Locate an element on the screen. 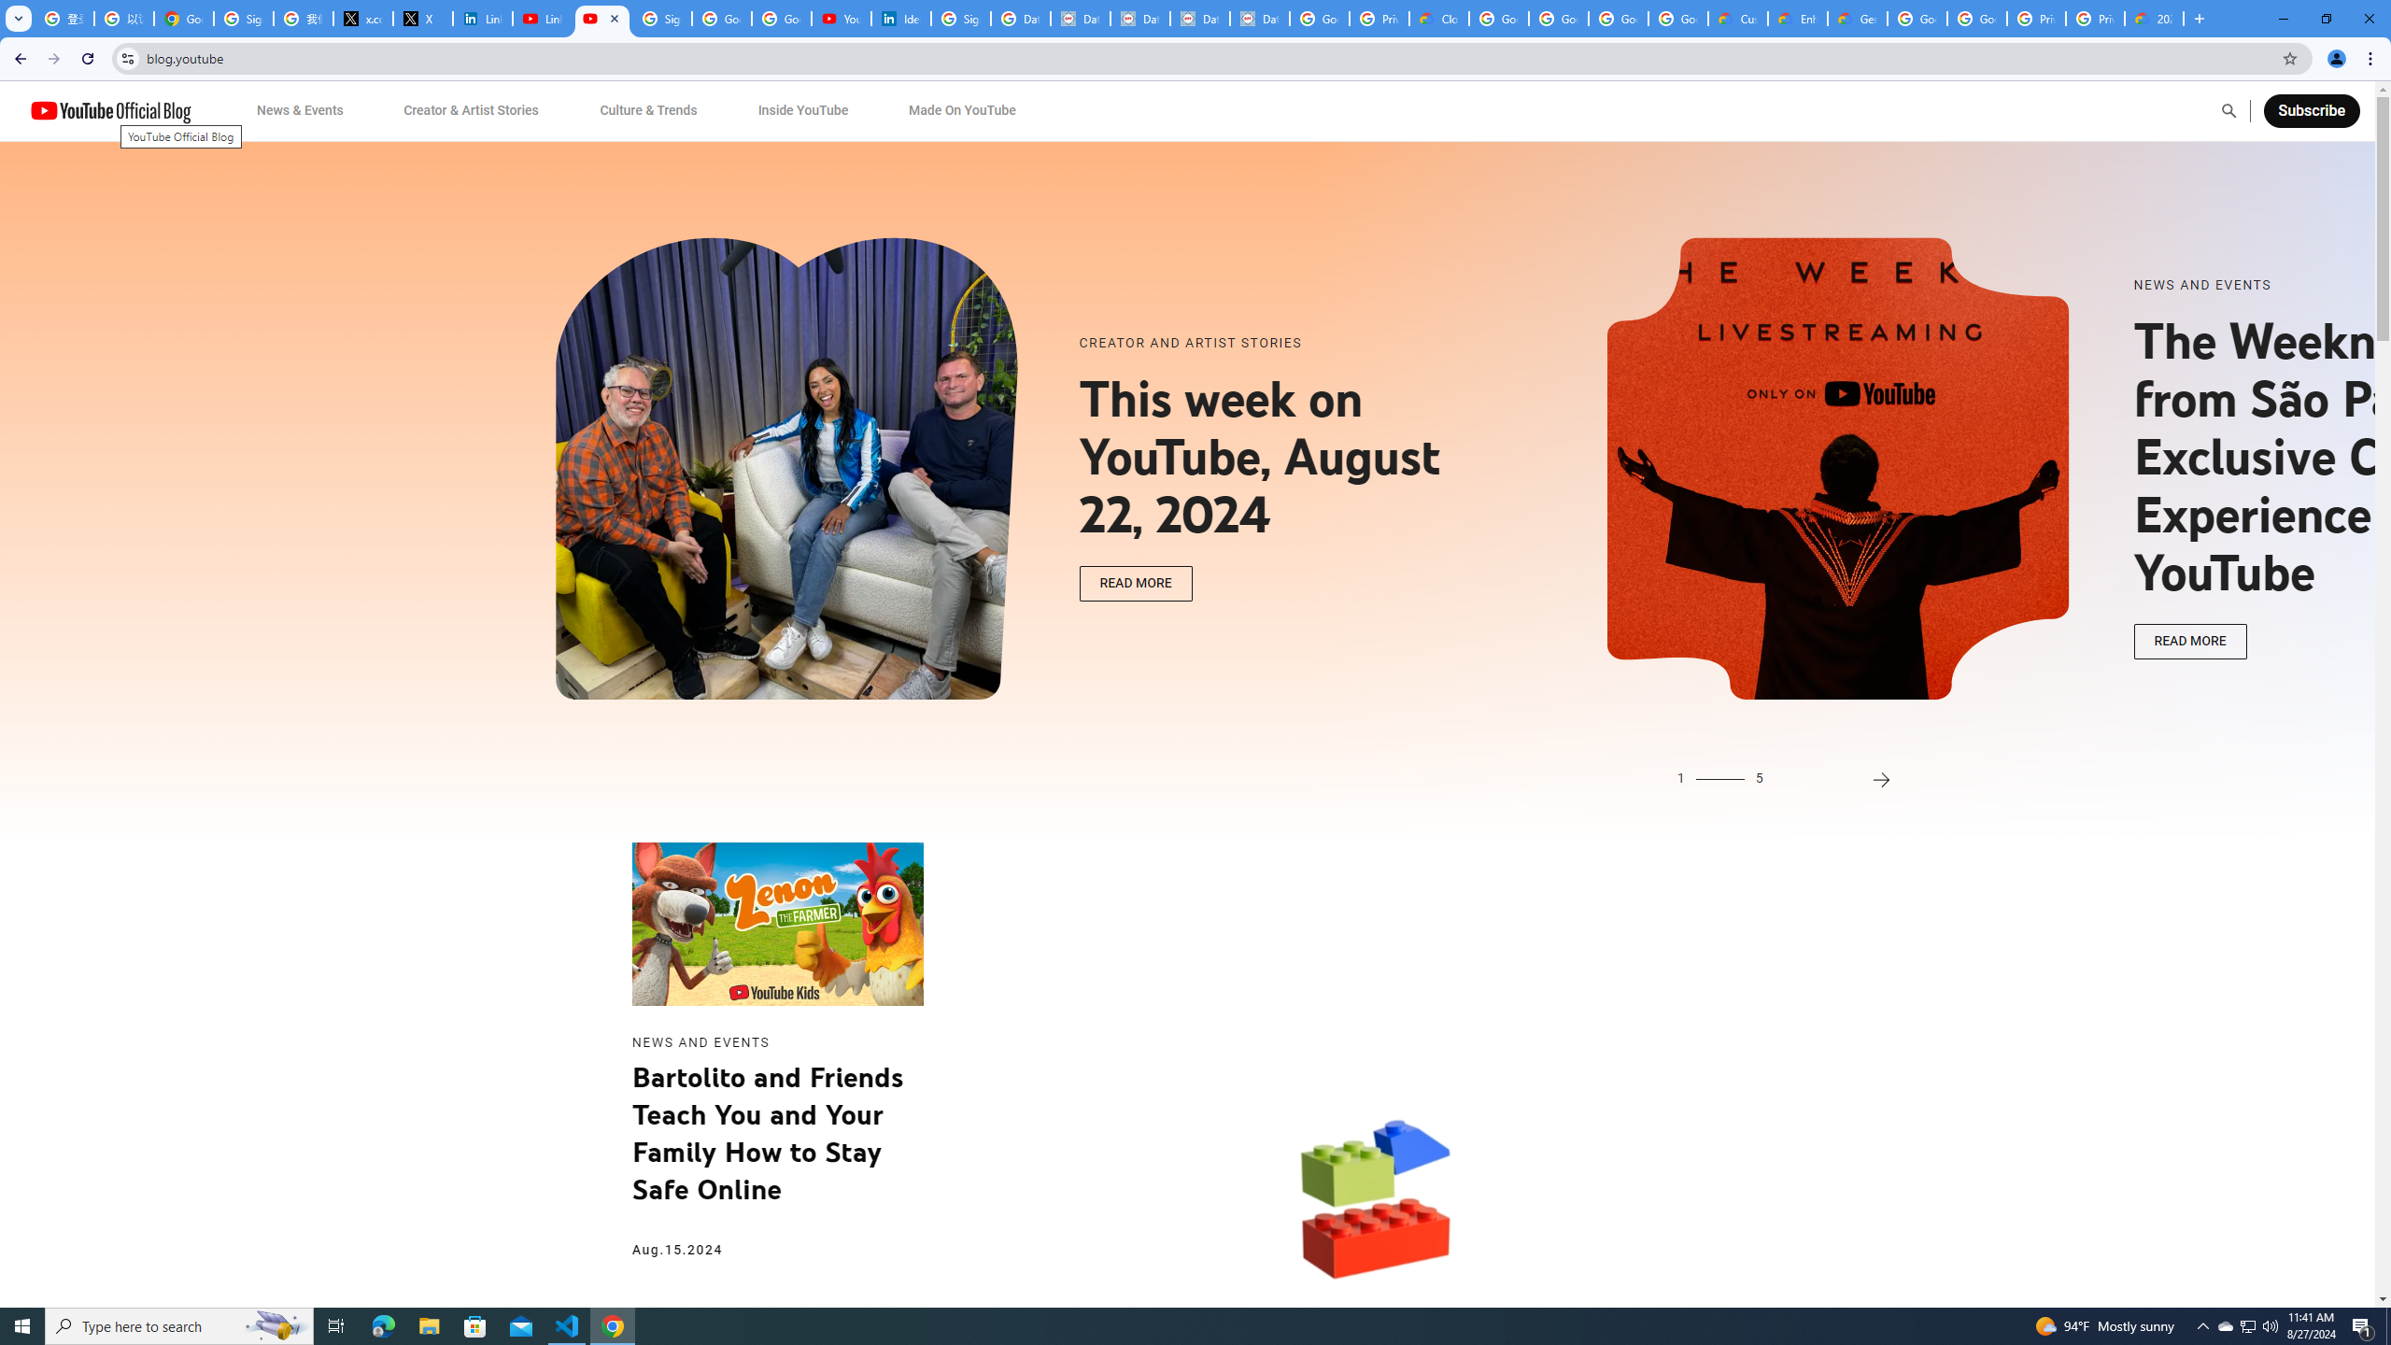 The width and height of the screenshot is (2391, 1345). Sign in - Google Accounts is located at coordinates (961, 19).